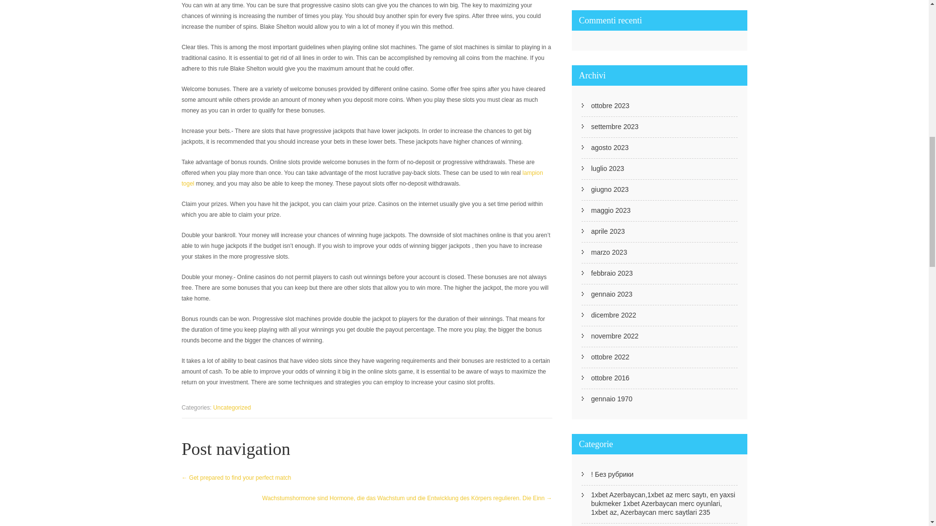 The width and height of the screenshot is (936, 526). What do you see at coordinates (608, 252) in the screenshot?
I see `marzo 2023` at bounding box center [608, 252].